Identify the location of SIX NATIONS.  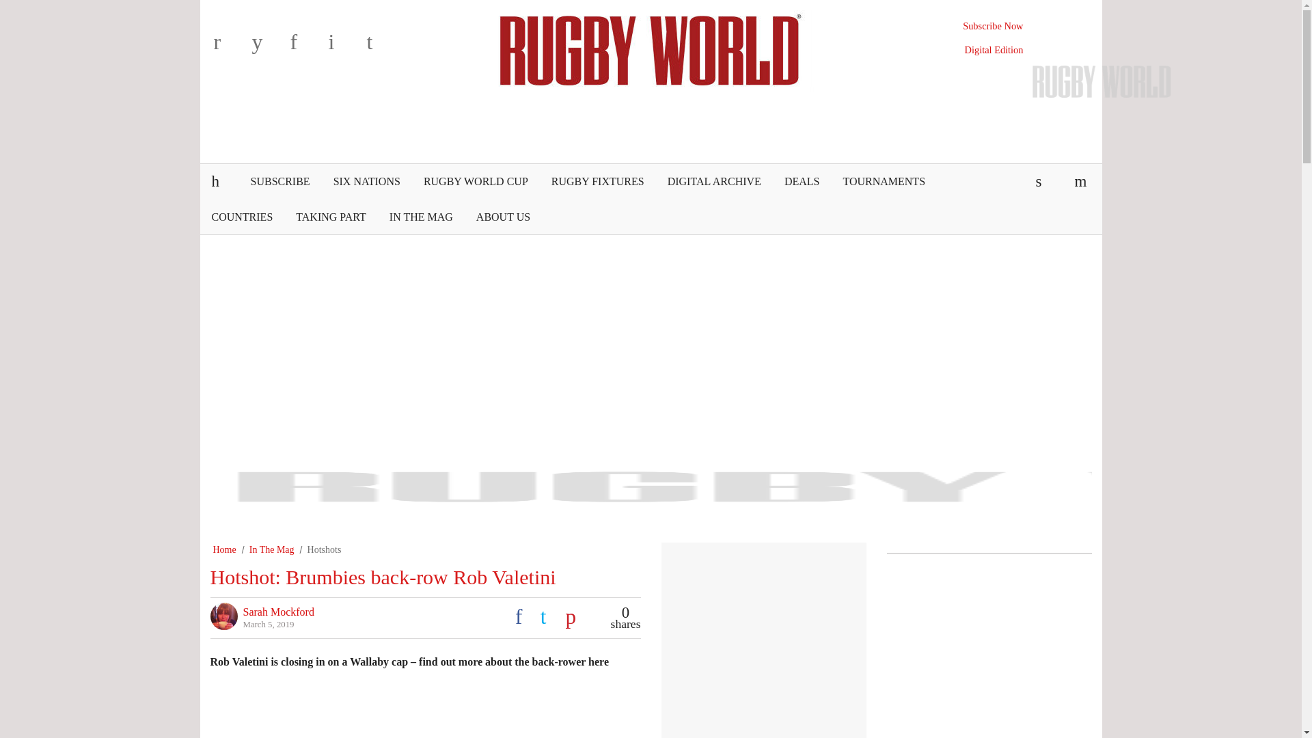
(366, 181).